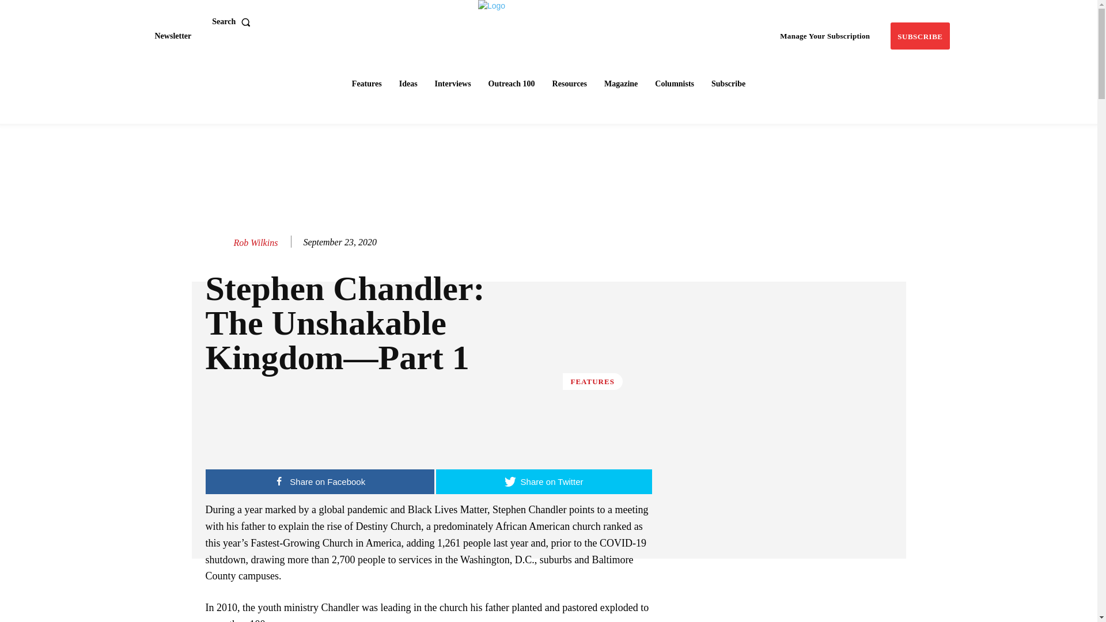  I want to click on Newsletter, so click(172, 36).